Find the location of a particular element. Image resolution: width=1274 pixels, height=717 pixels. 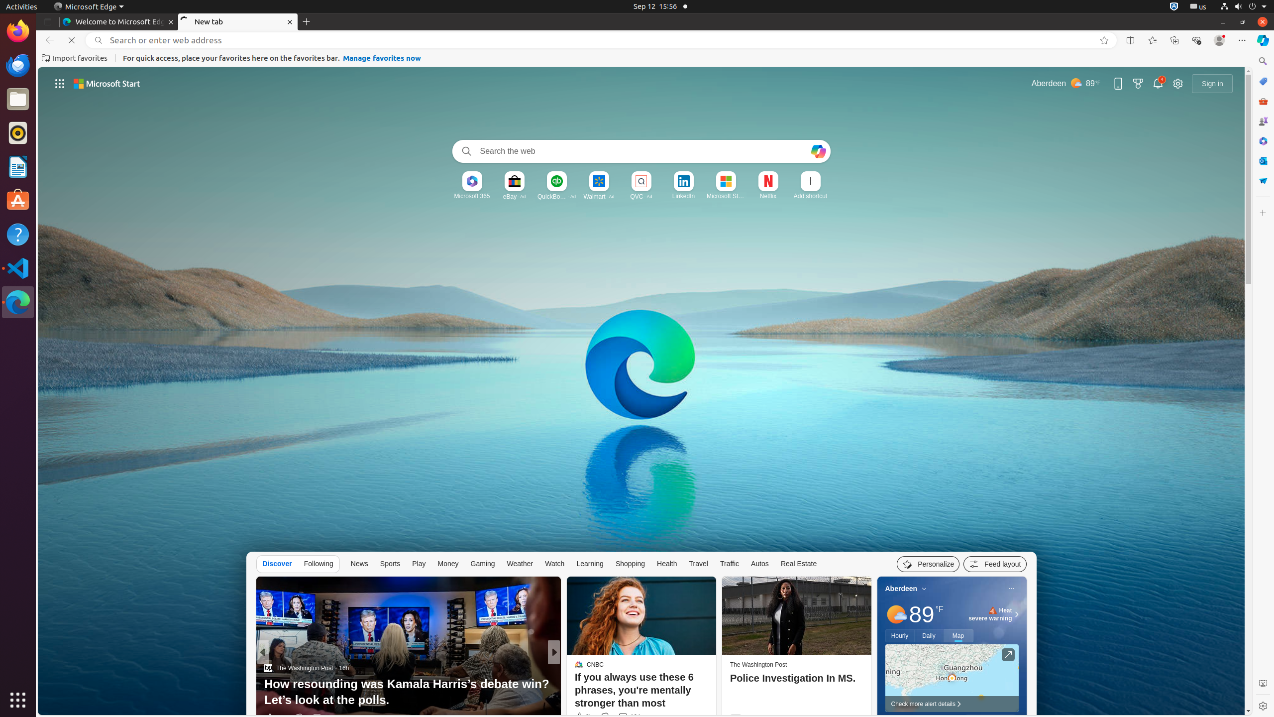

951 Like is located at coordinates (581, 718).